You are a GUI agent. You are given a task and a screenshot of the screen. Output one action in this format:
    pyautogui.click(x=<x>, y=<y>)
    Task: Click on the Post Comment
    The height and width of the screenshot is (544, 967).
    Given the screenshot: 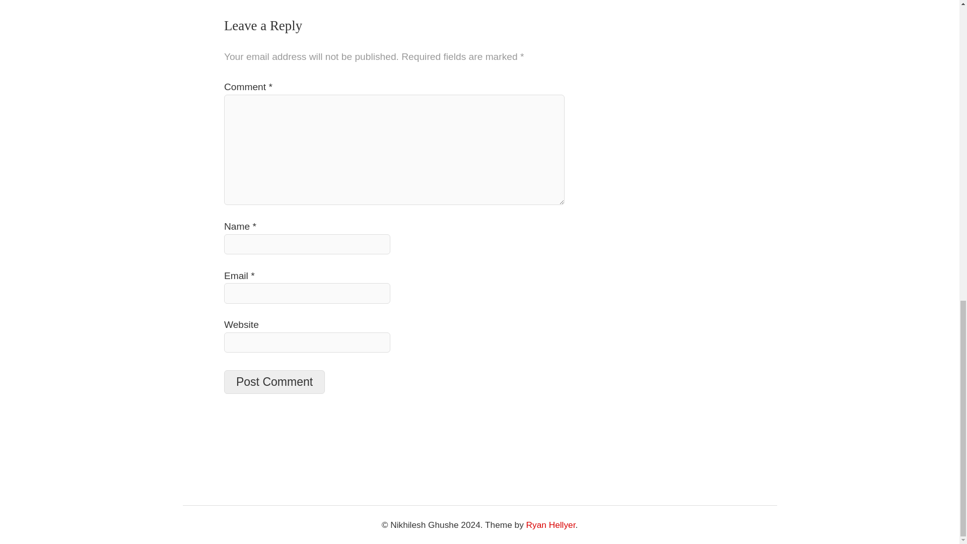 What is the action you would take?
    pyautogui.click(x=274, y=382)
    